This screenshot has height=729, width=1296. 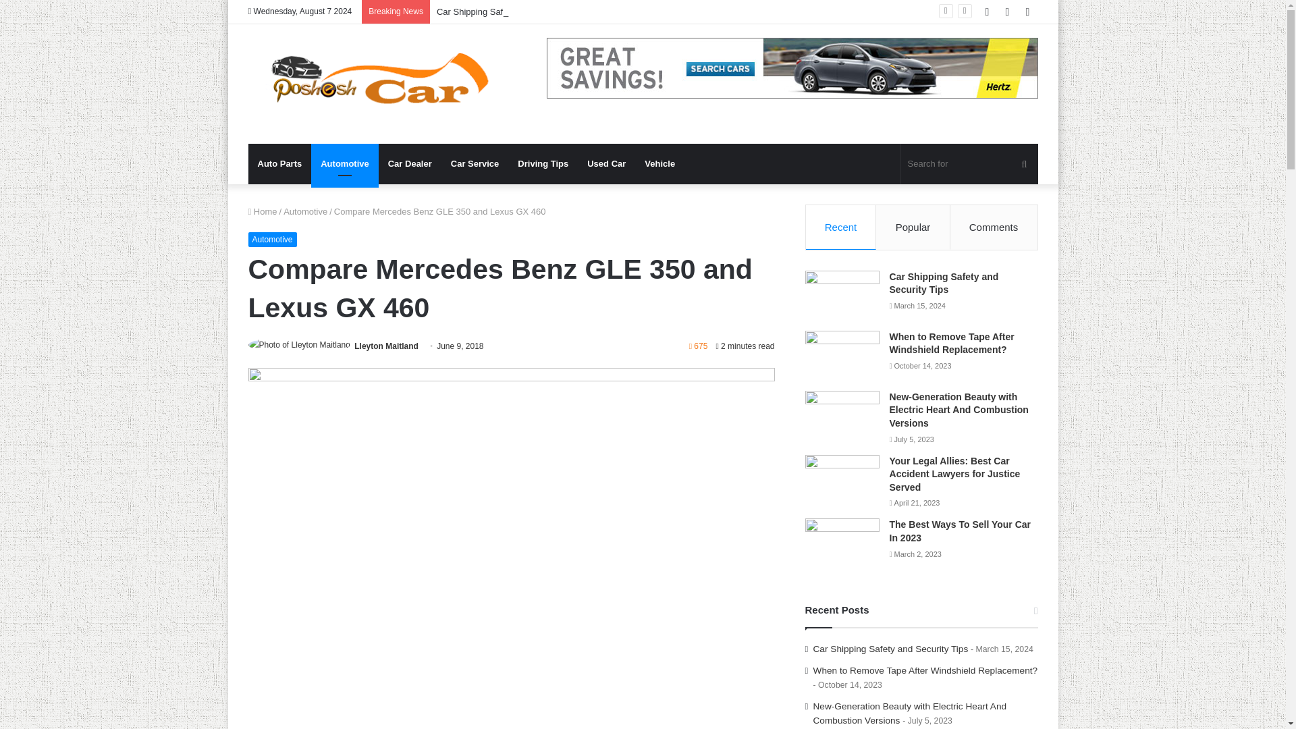 I want to click on Search for, so click(x=1024, y=163).